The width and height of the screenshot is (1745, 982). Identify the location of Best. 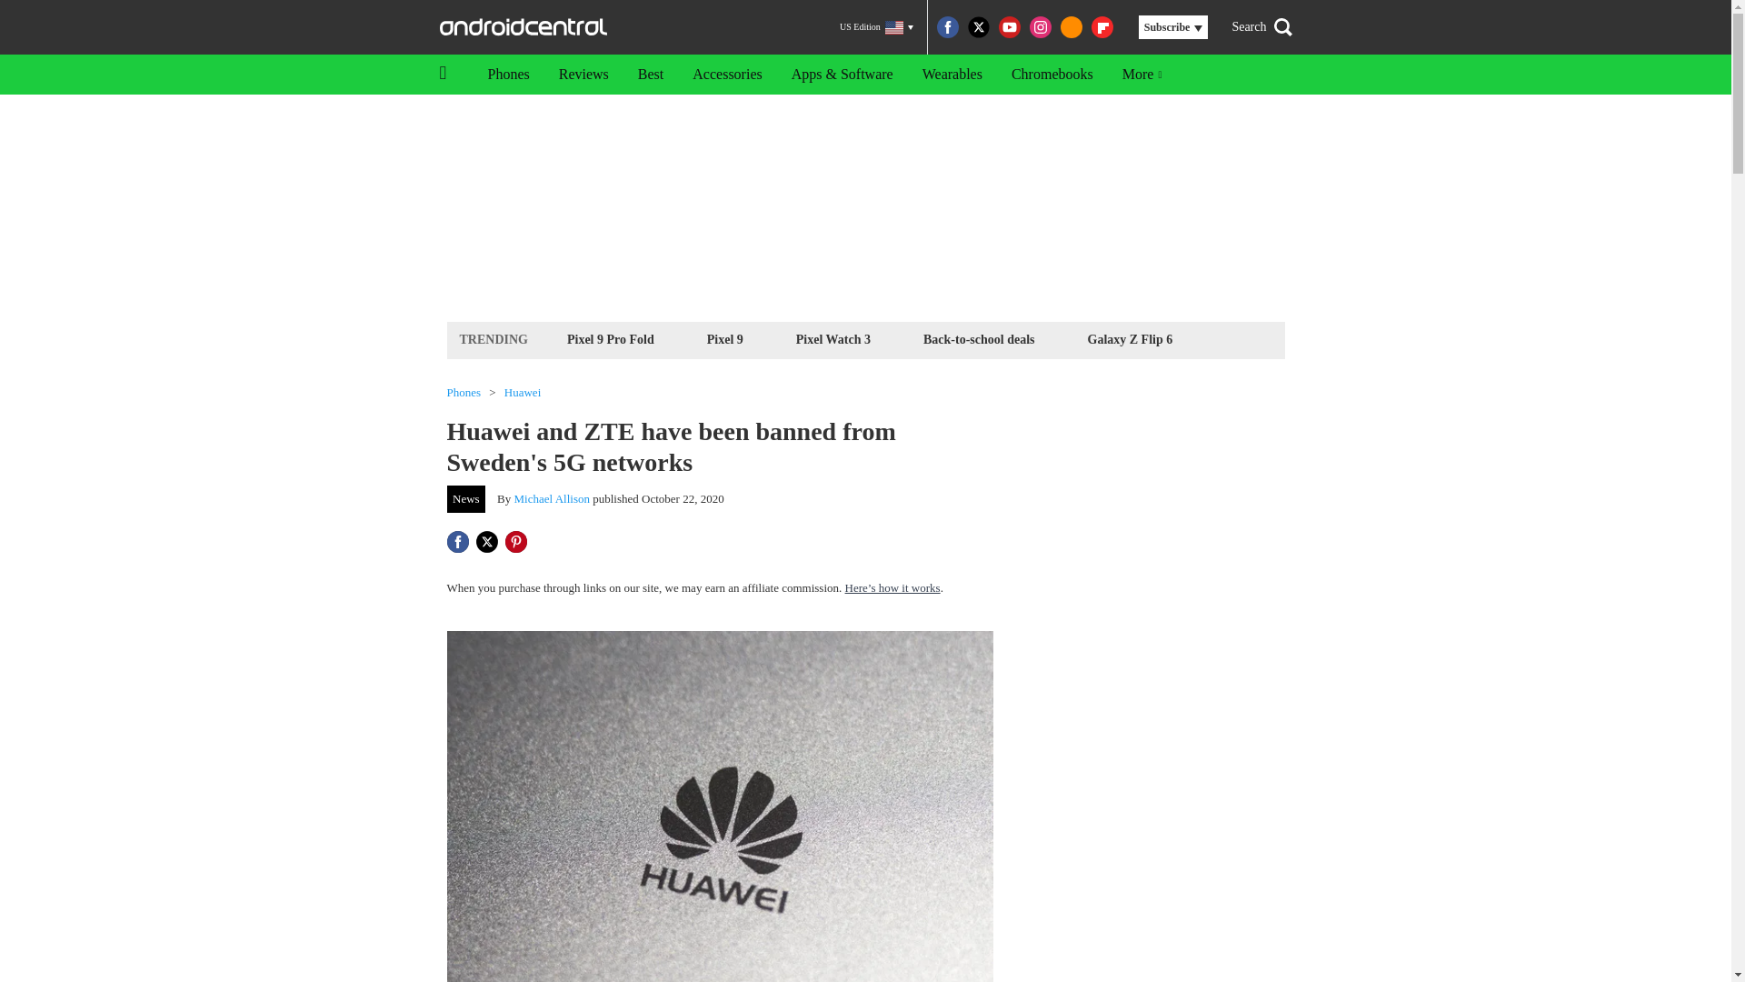
(651, 75).